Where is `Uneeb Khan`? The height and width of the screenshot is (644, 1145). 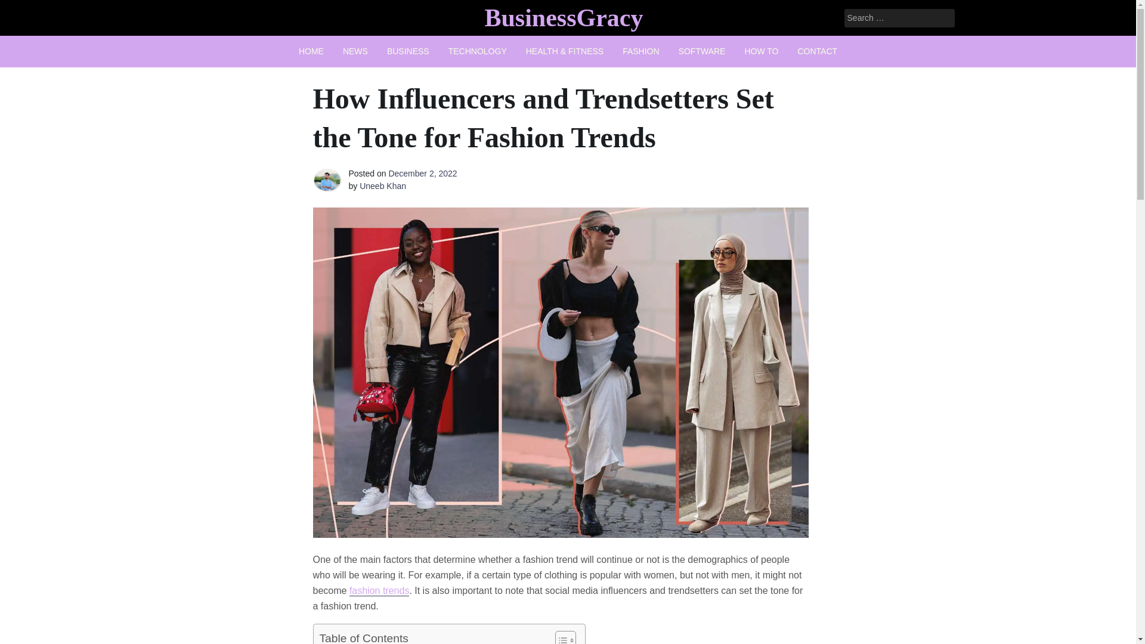
Uneeb Khan is located at coordinates (383, 185).